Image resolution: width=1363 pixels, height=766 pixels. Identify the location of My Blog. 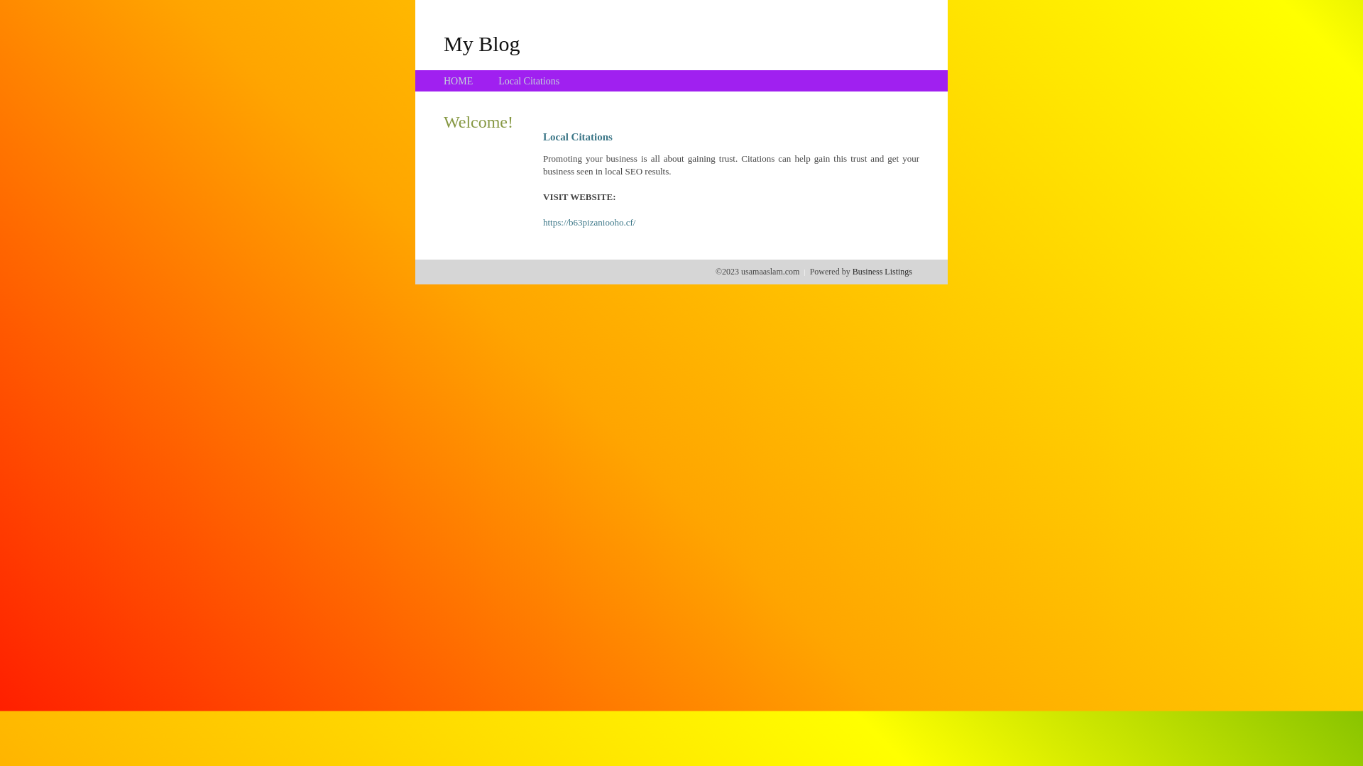
(482, 43).